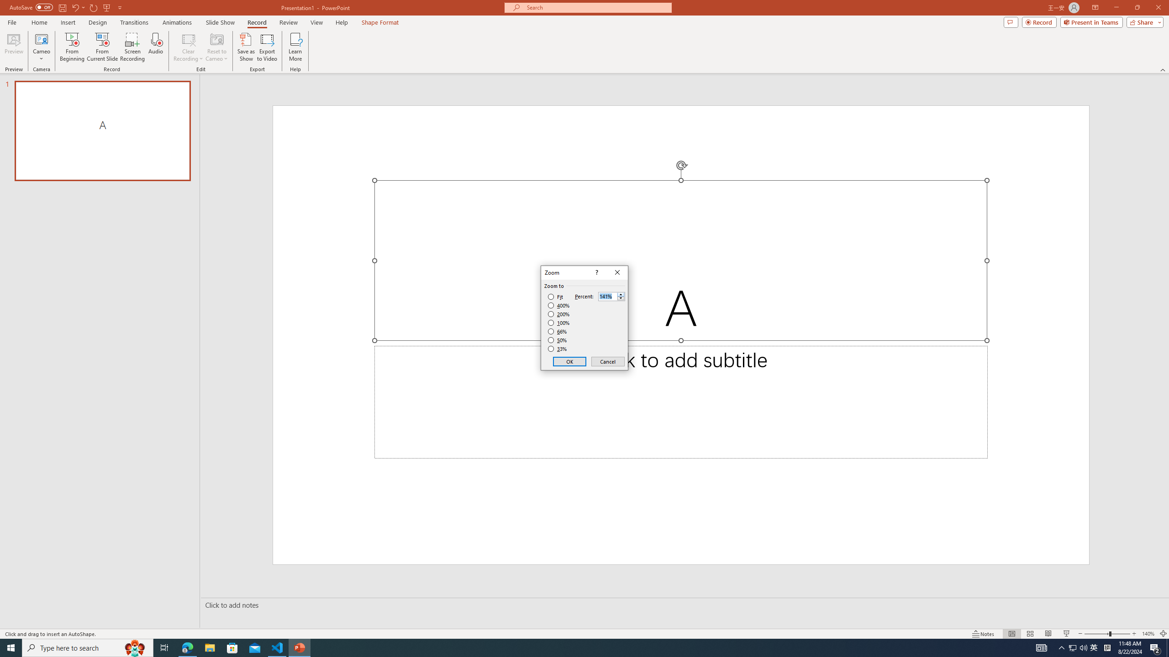  Describe the element at coordinates (621, 294) in the screenshot. I see `More` at that location.